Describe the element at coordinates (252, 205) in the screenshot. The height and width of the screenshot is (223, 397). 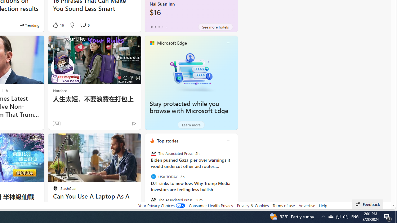
I see `Privacy & Cookies` at that location.